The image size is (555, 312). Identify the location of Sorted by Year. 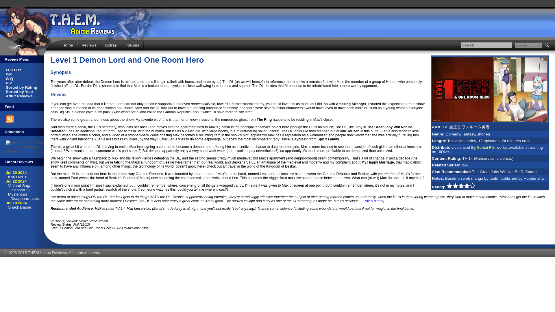
(19, 92).